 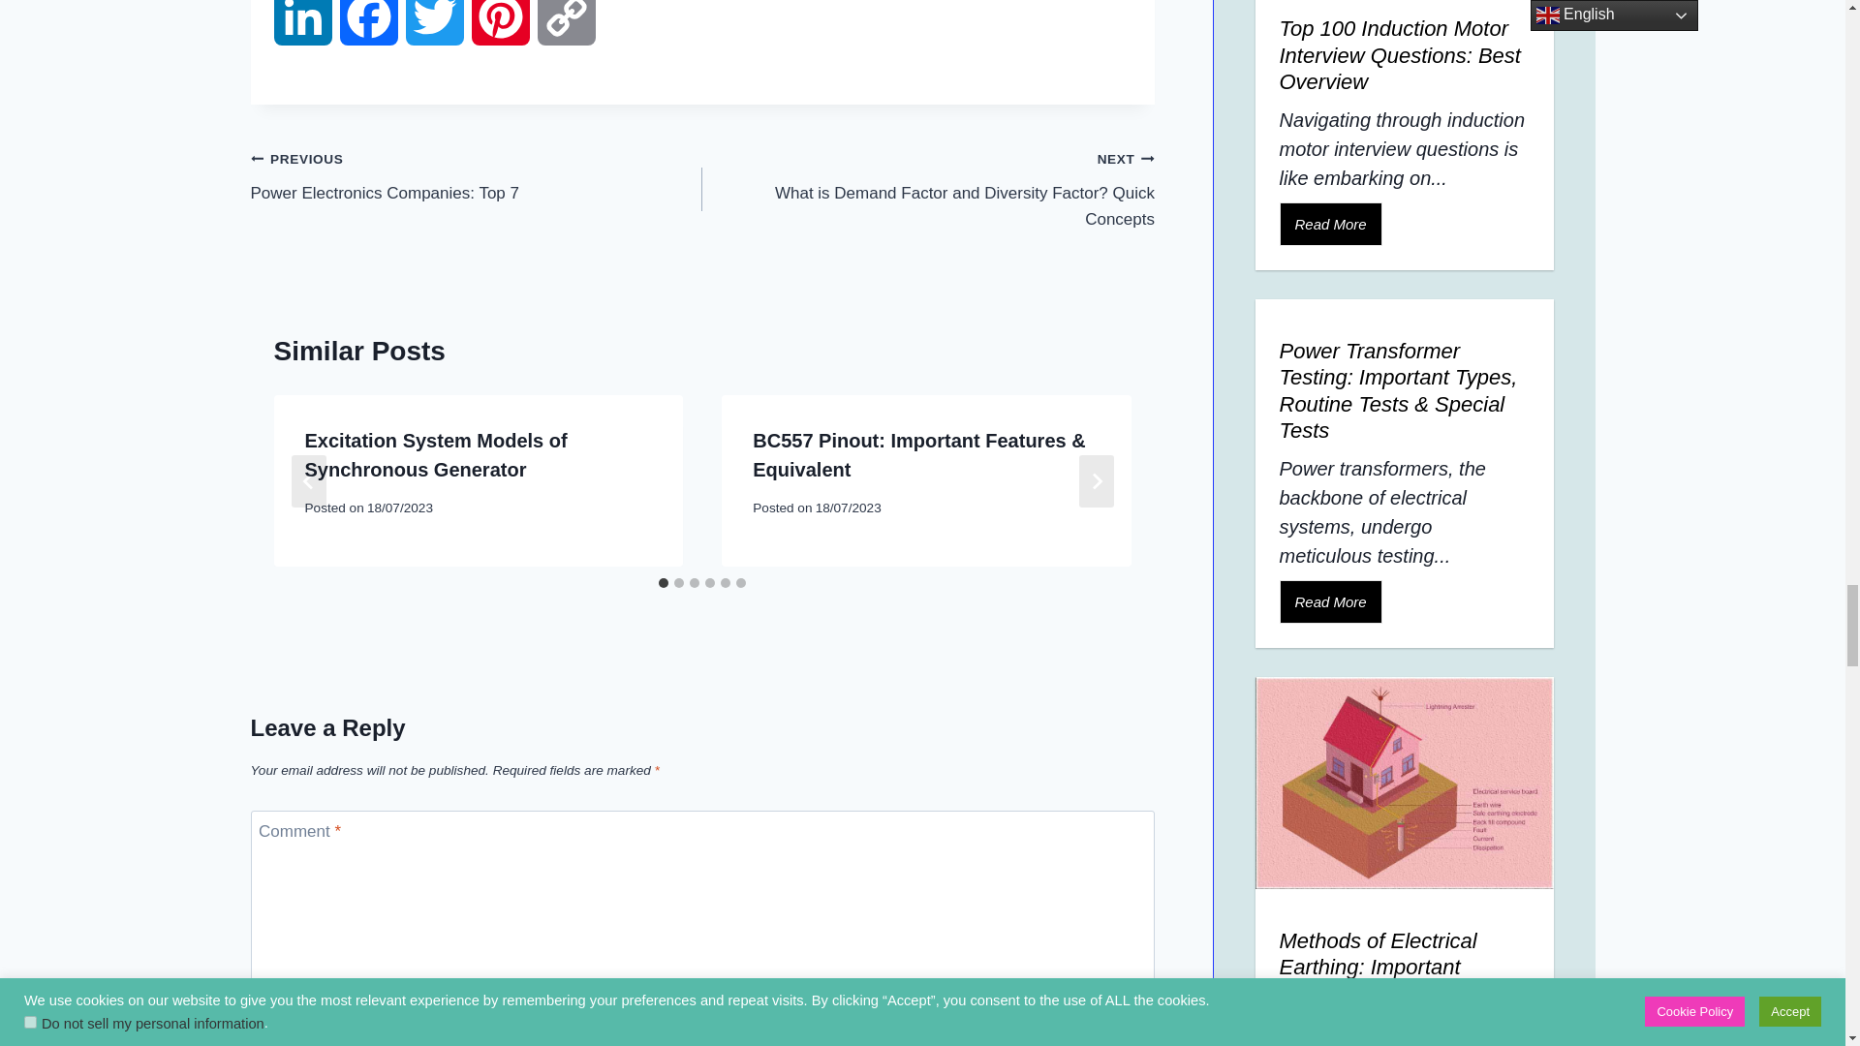 What do you see at coordinates (302, 35) in the screenshot?
I see `LinkedIn` at bounding box center [302, 35].